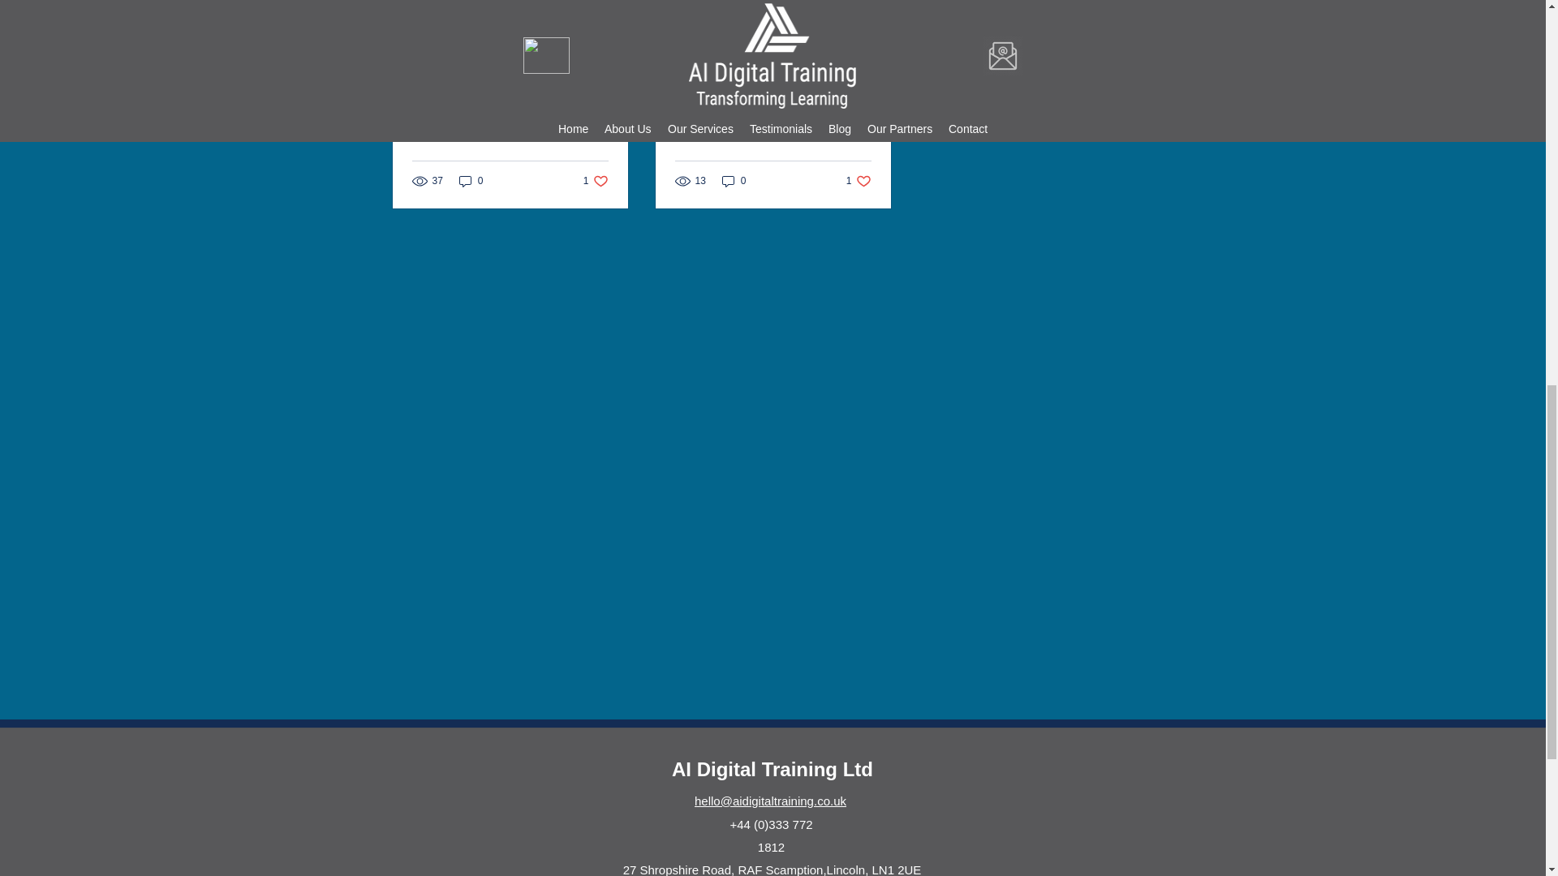 The height and width of the screenshot is (876, 1558). Describe the element at coordinates (596, 181) in the screenshot. I see `How to fix your data with Flash Fill` at that location.